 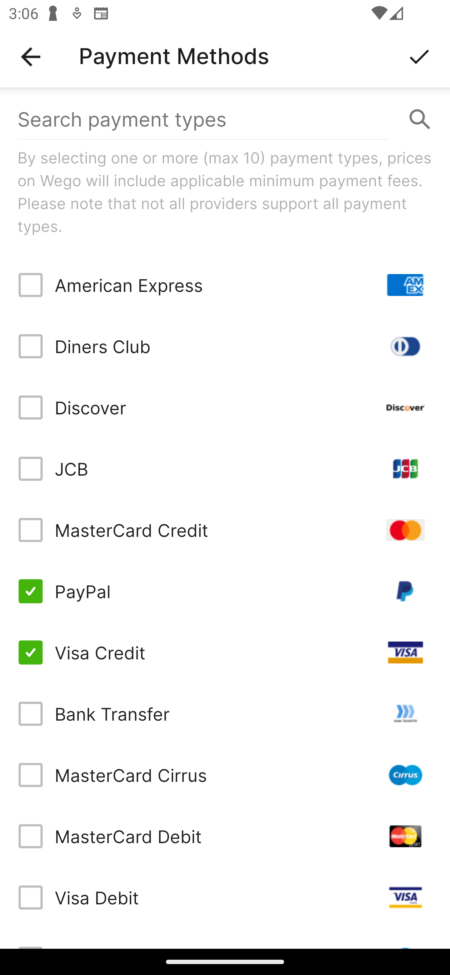 What do you see at coordinates (225, 407) in the screenshot?
I see `Discover` at bounding box center [225, 407].